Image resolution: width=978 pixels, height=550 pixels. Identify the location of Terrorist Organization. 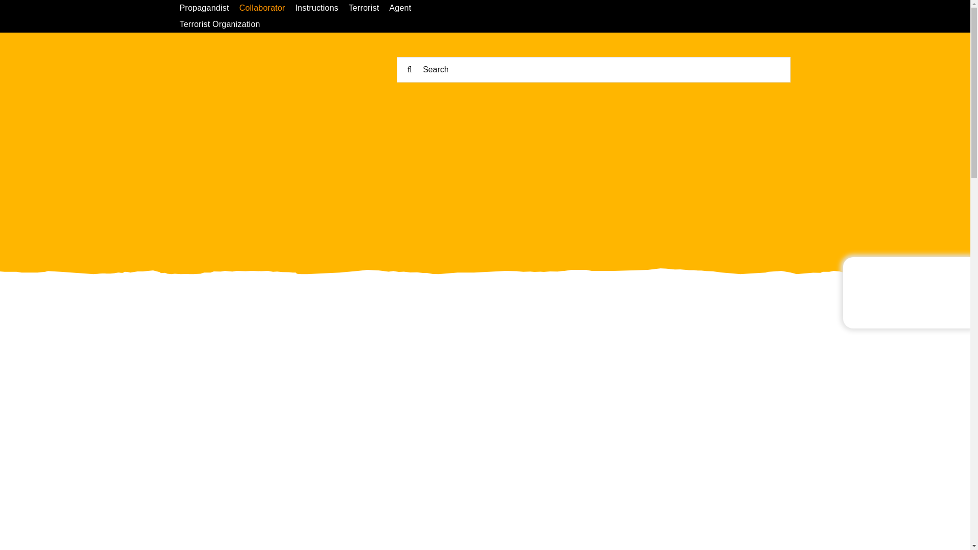
(224, 24).